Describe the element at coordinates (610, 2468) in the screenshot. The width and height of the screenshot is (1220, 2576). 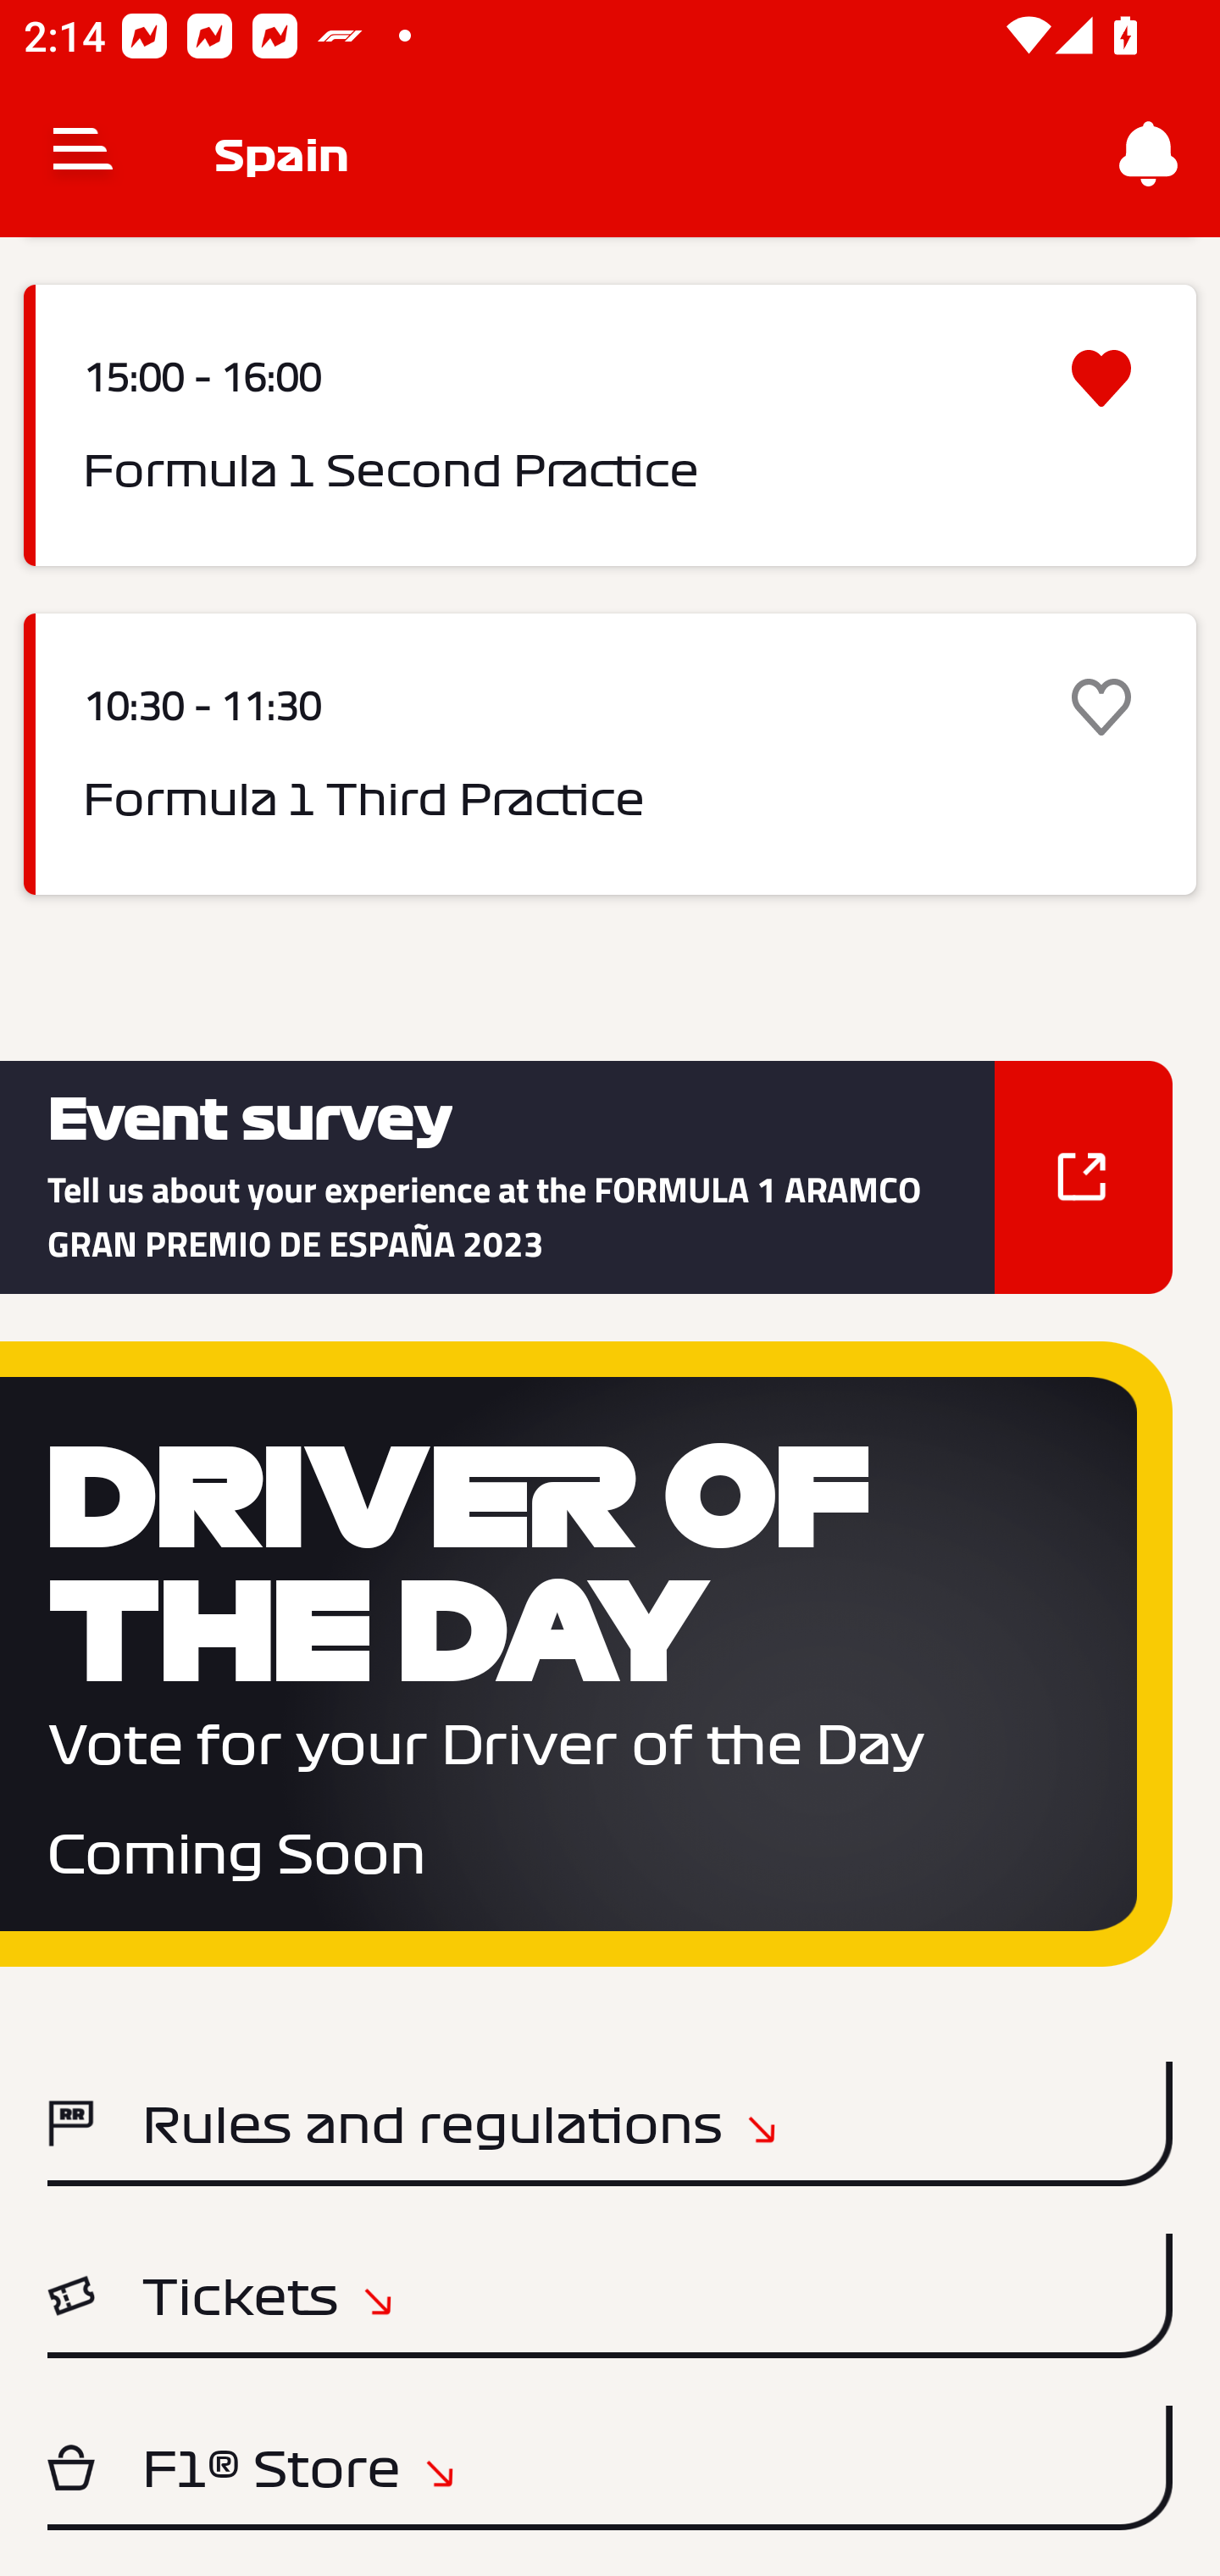
I see `F1® Store` at that location.